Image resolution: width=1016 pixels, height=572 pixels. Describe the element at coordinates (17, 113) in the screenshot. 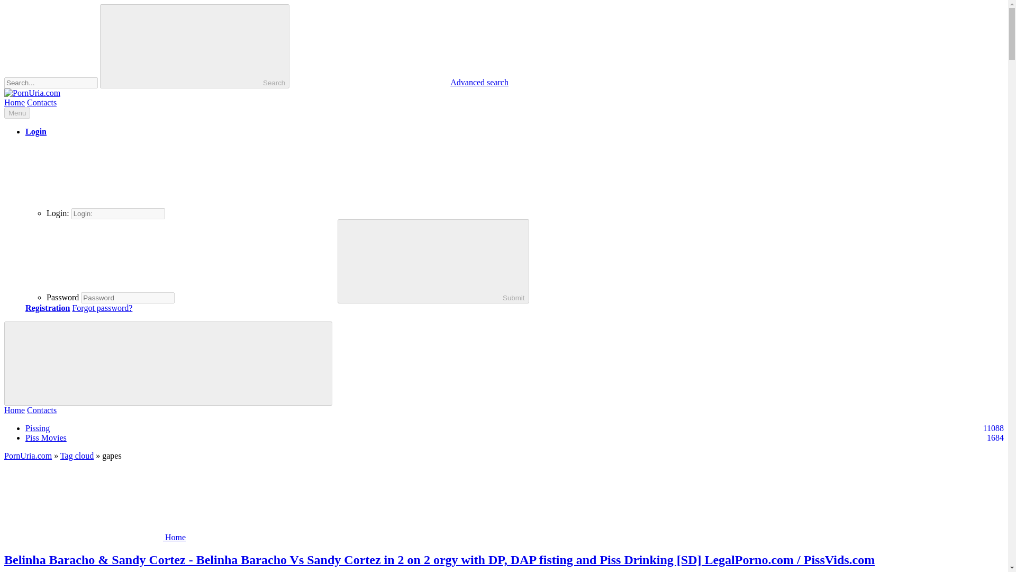

I see `Menu` at that location.